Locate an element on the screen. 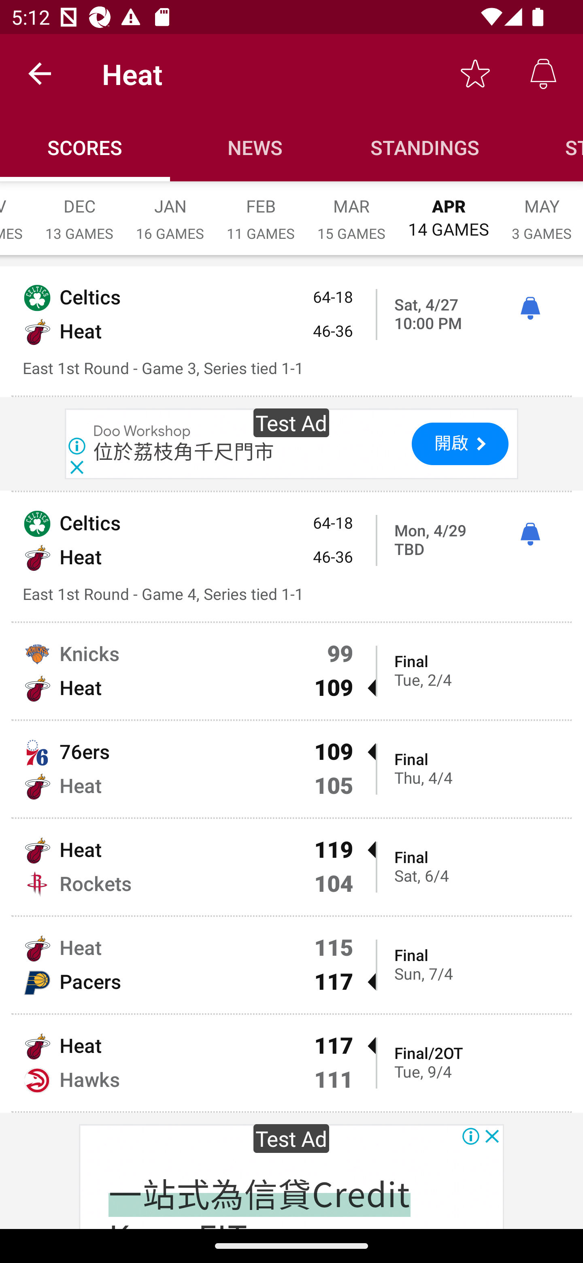  ì is located at coordinates (530, 534).